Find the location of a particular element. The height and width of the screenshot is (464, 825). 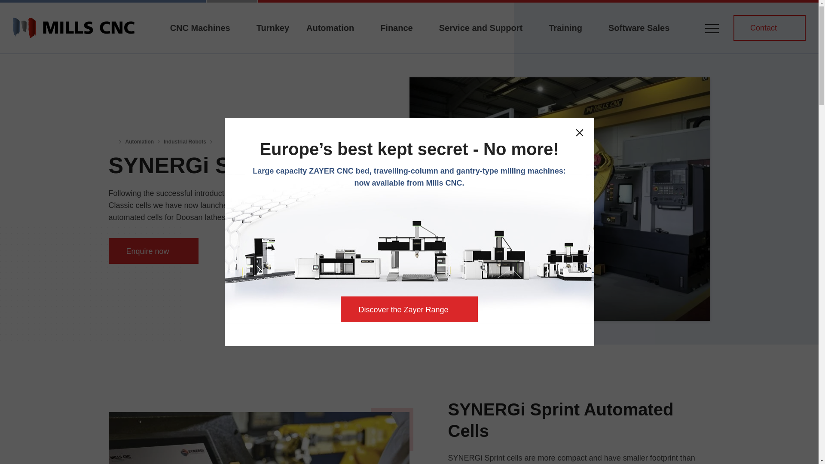

CNC Machines is located at coordinates (200, 37).